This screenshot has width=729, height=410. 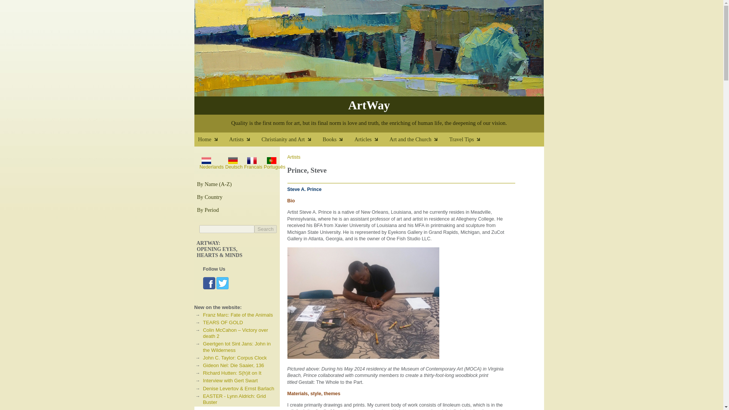 I want to click on Books, so click(x=339, y=141).